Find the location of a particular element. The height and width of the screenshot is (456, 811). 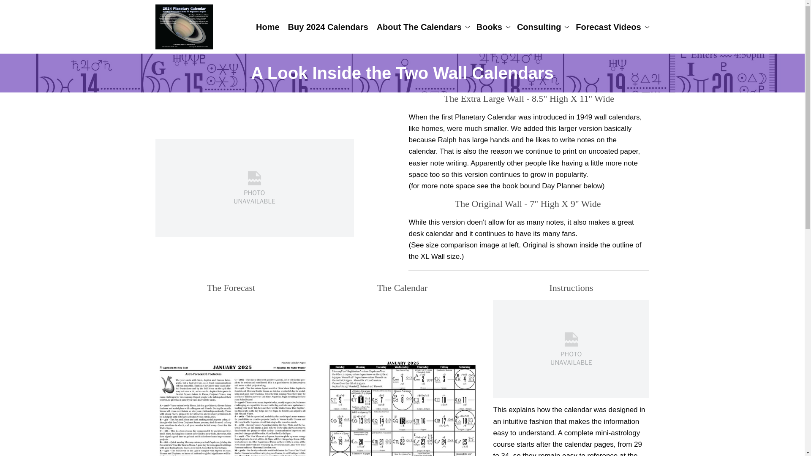

Forecast Videos is located at coordinates (611, 27).